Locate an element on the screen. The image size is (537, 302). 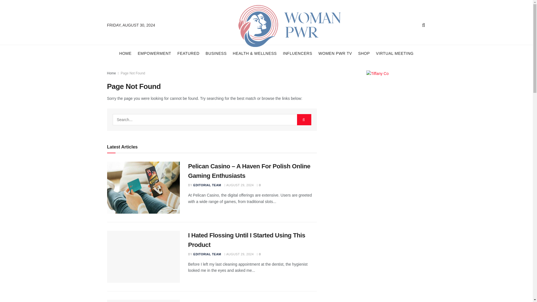
BUSINESS is located at coordinates (216, 53).